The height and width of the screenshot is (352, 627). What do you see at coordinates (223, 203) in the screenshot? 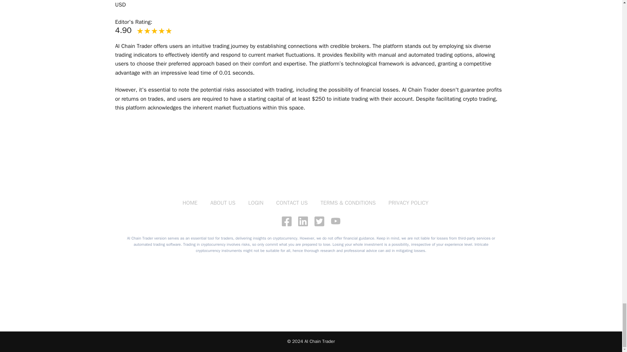
I see `ABOUT US` at bounding box center [223, 203].